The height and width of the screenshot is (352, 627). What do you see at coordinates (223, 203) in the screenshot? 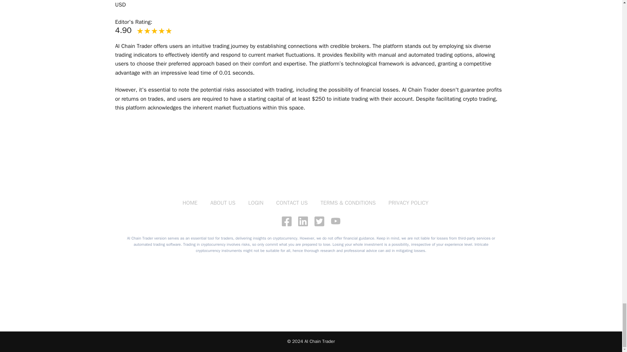
I see `ABOUT US` at bounding box center [223, 203].